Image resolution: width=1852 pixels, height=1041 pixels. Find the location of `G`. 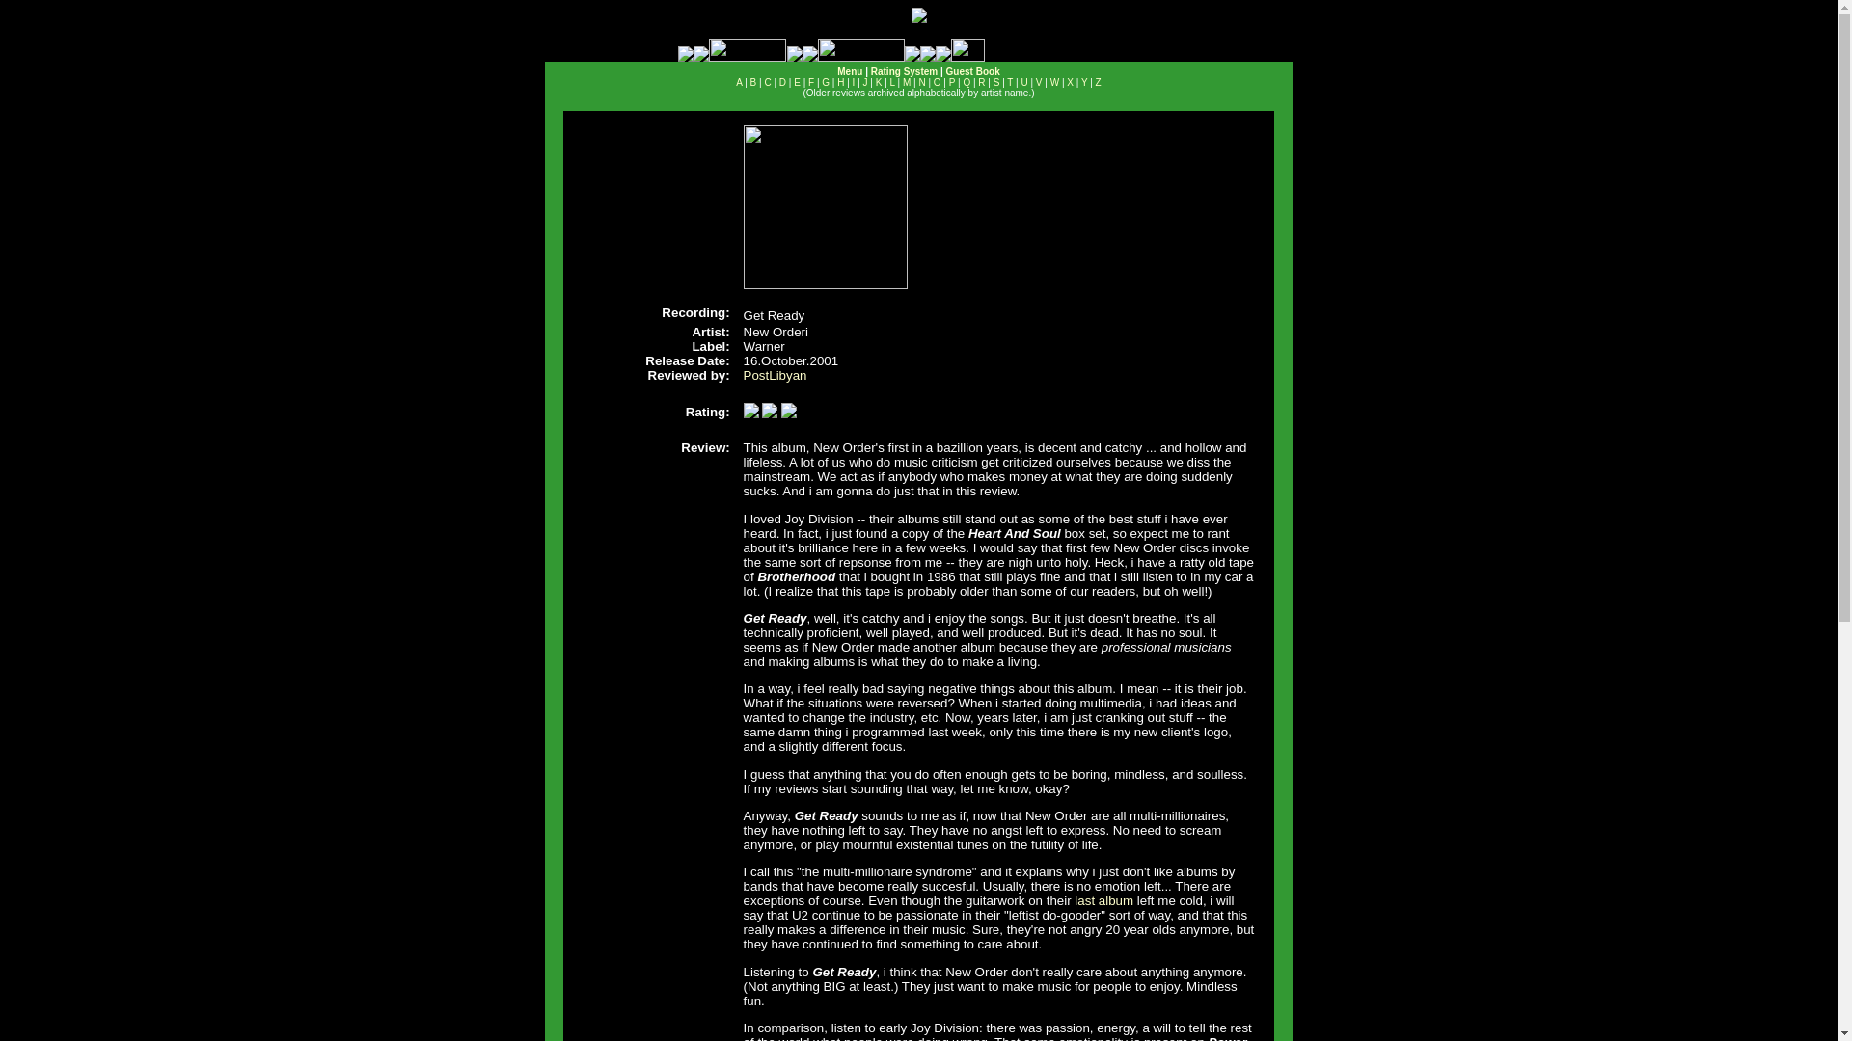

G is located at coordinates (826, 81).